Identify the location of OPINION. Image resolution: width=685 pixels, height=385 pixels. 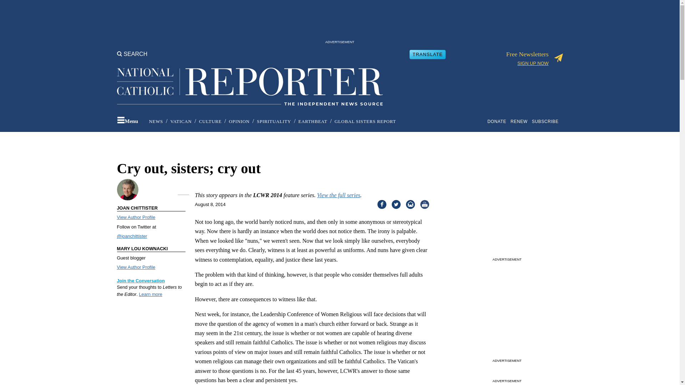
(239, 121).